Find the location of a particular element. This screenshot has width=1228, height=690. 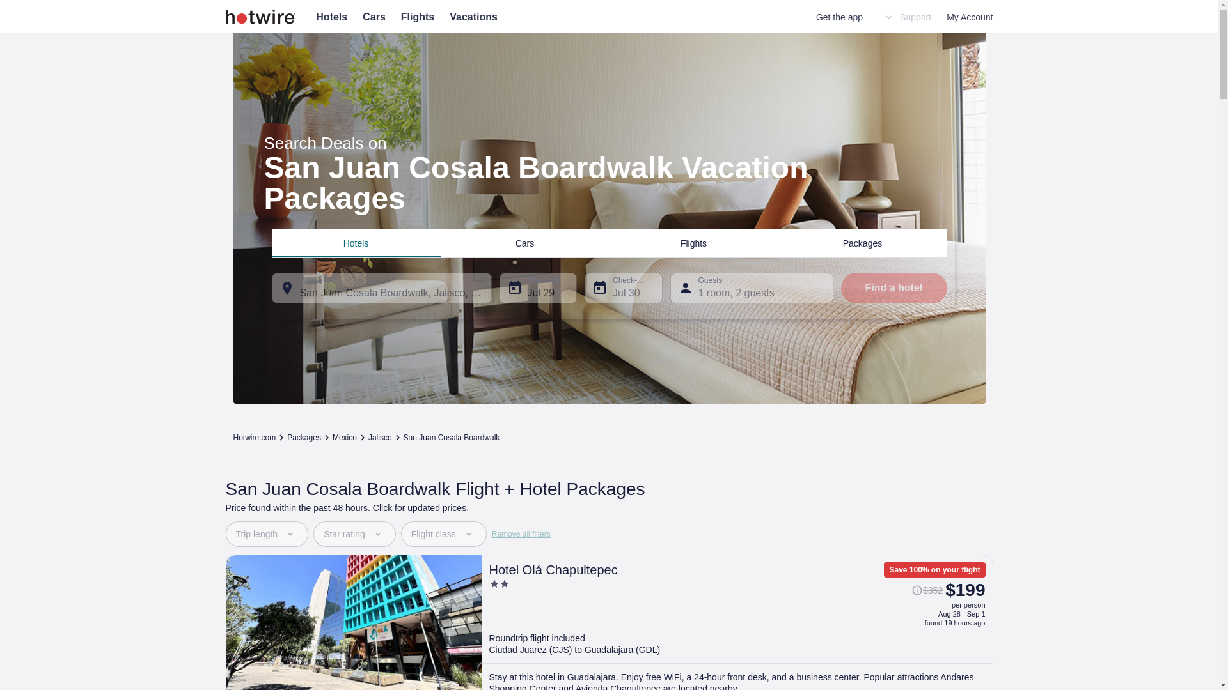

Trip length is located at coordinates (266, 534).